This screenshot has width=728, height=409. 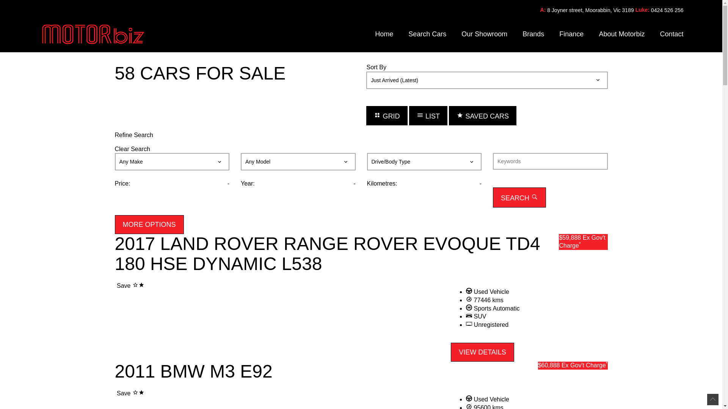 I want to click on GRID, so click(x=387, y=116).